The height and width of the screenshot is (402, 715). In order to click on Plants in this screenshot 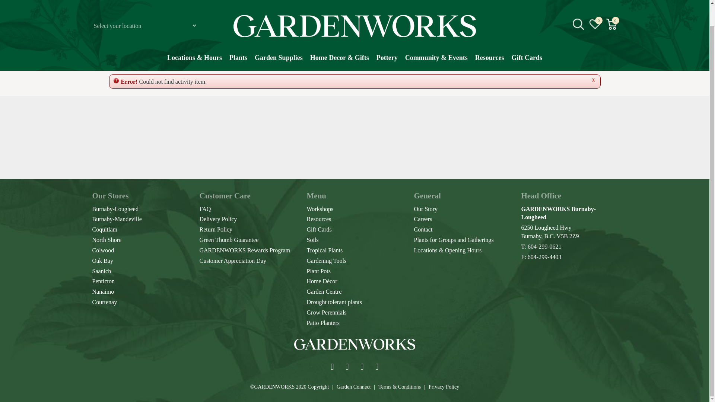, I will do `click(238, 39)`.